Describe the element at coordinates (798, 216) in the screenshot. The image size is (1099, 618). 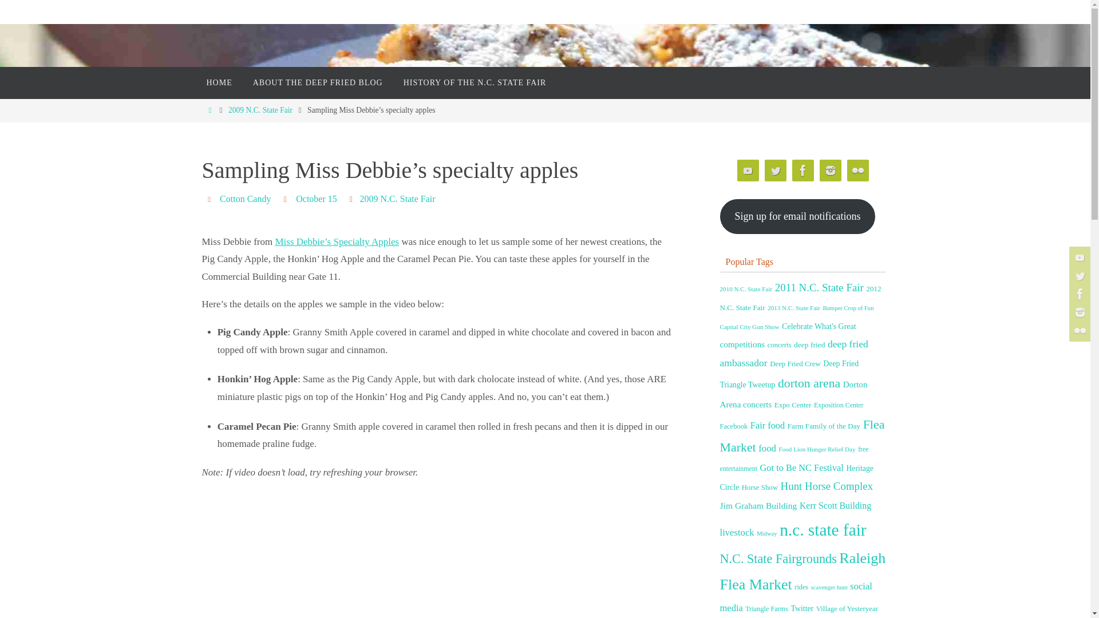
I see `Sign up for email notifications` at that location.